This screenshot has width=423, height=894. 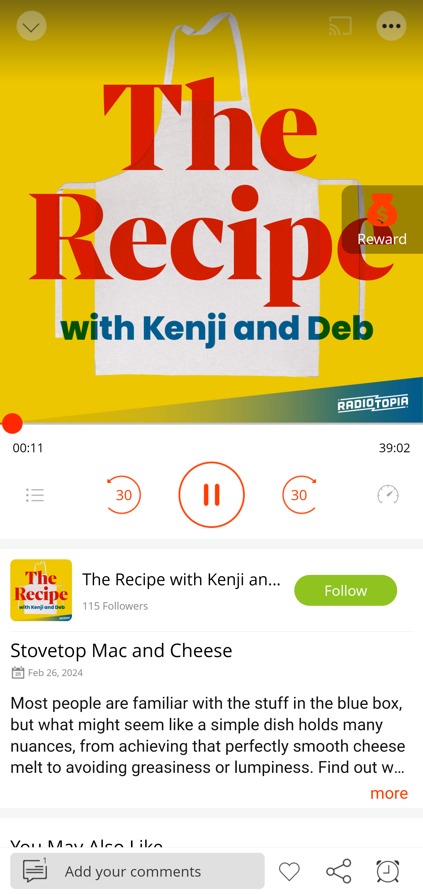 What do you see at coordinates (340, 26) in the screenshot?
I see `Cast. Disconnected` at bounding box center [340, 26].